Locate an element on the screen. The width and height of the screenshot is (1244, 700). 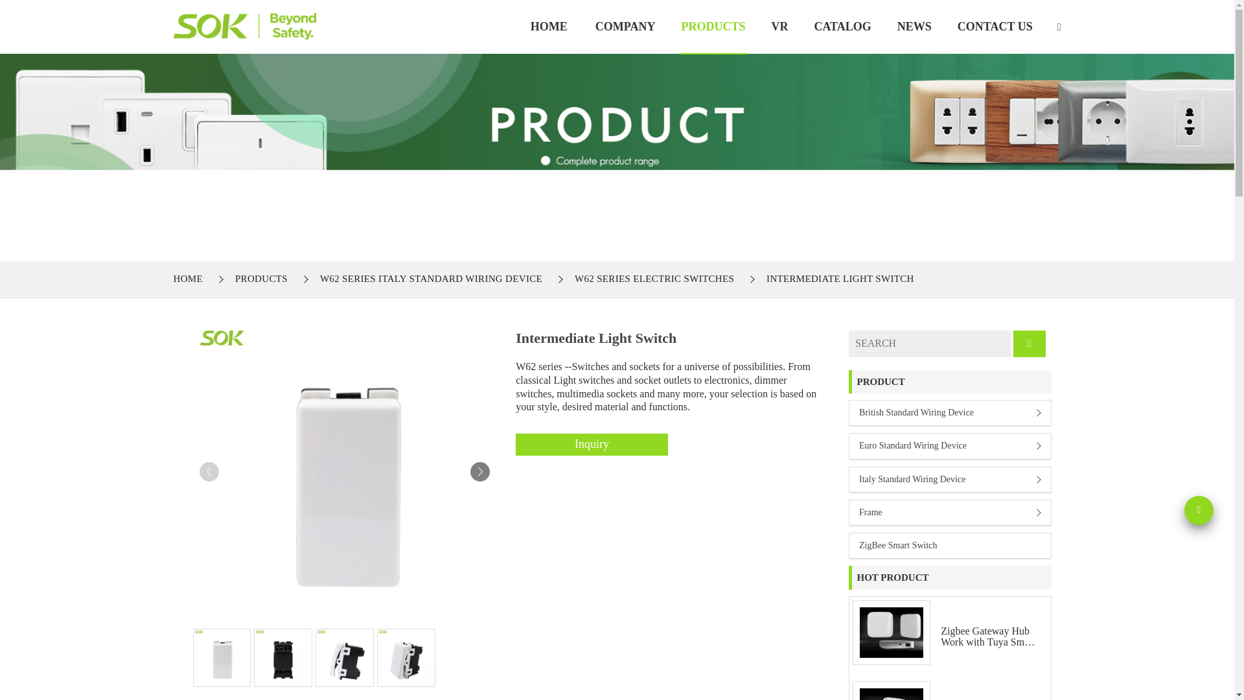
Products is located at coordinates (713, 27).